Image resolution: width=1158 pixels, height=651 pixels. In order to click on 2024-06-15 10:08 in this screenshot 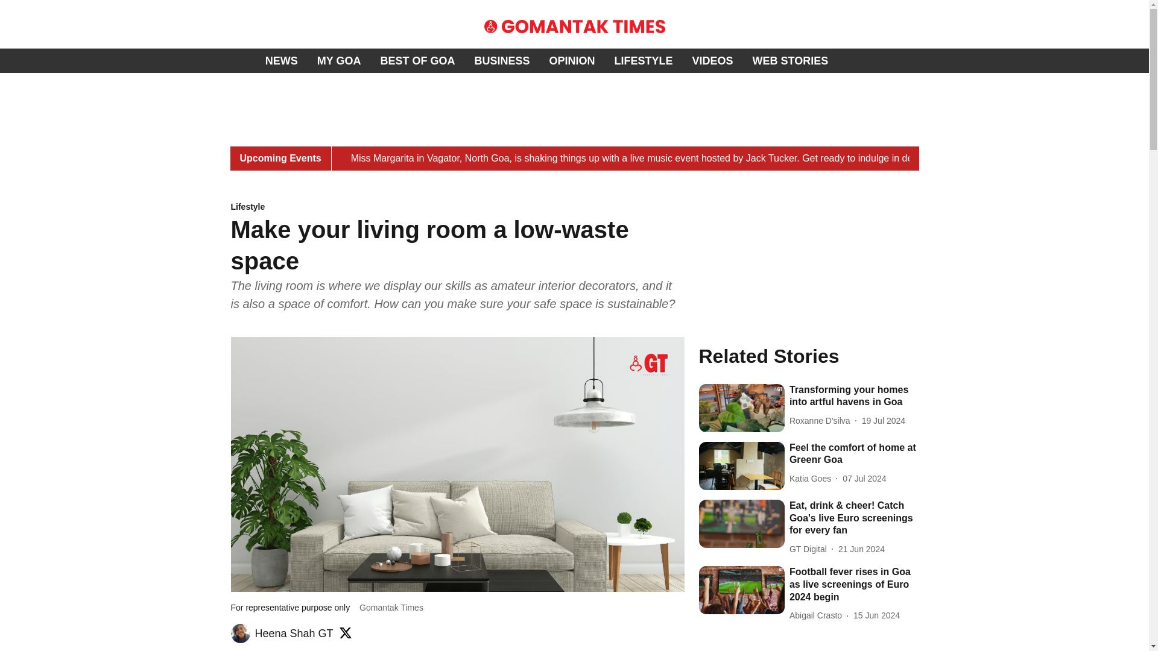, I will do `click(876, 615)`.